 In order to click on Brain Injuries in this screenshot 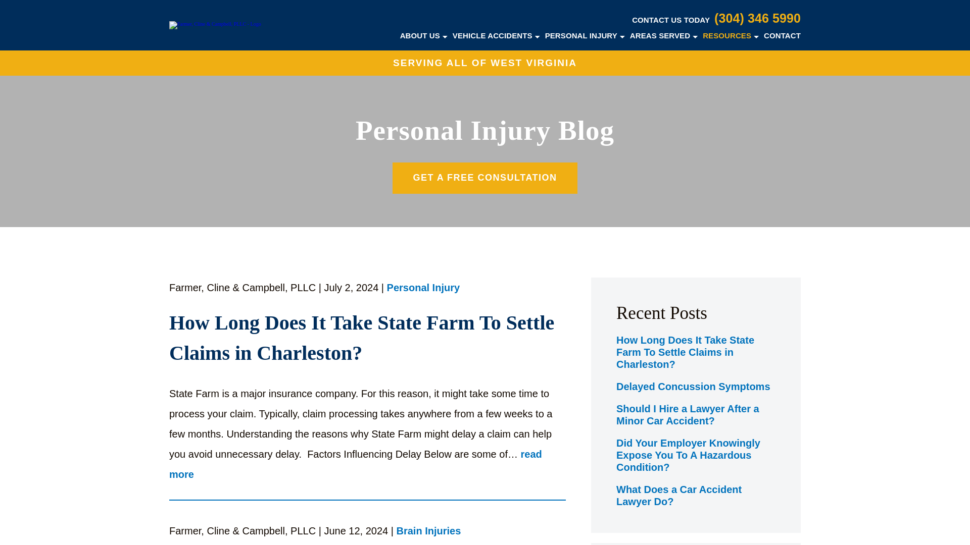, I will do `click(429, 531)`.